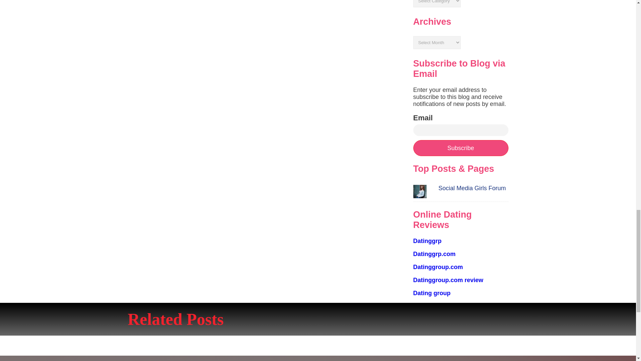 This screenshot has height=361, width=641. What do you see at coordinates (427, 241) in the screenshot?
I see `Datinggrp` at bounding box center [427, 241].